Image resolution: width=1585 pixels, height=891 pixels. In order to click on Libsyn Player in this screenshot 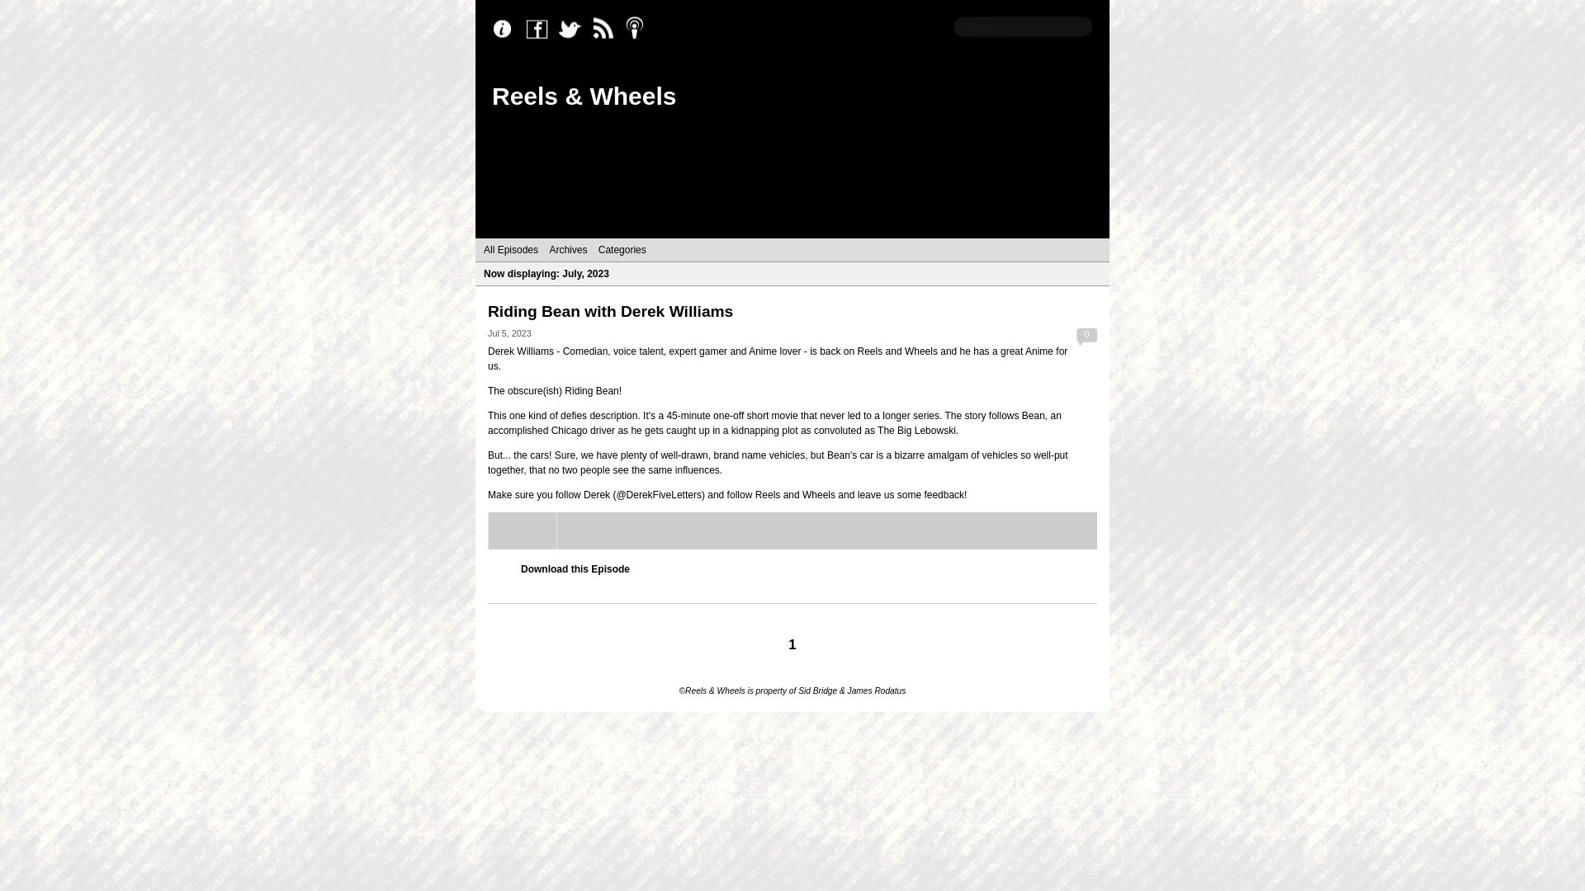, I will do `click(792, 531)`.